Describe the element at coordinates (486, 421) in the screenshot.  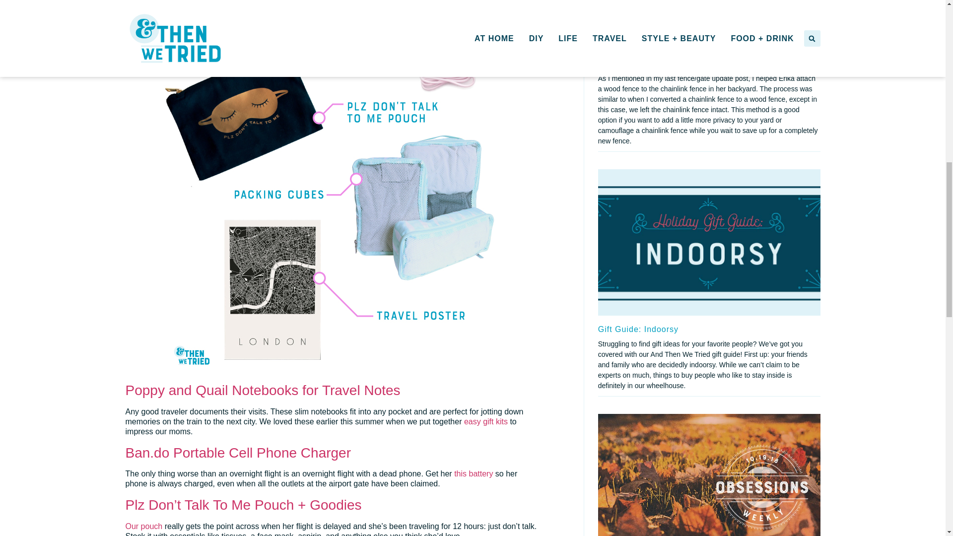
I see `easy gift kits` at that location.